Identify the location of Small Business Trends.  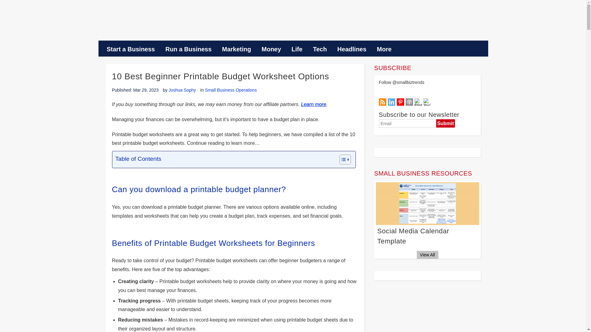
(143, 23).